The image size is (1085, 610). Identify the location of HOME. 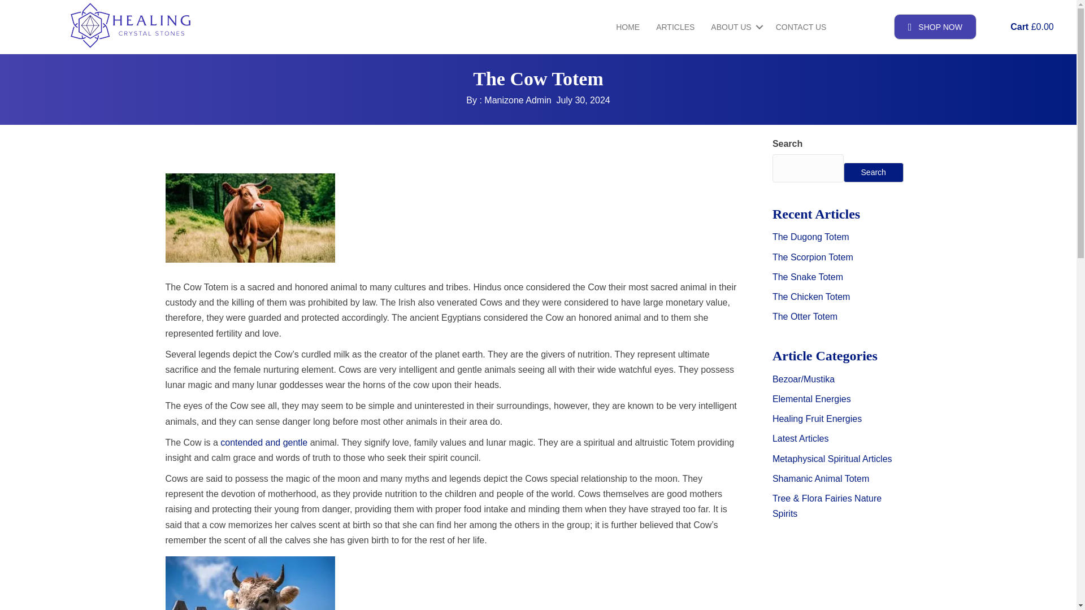
(627, 26).